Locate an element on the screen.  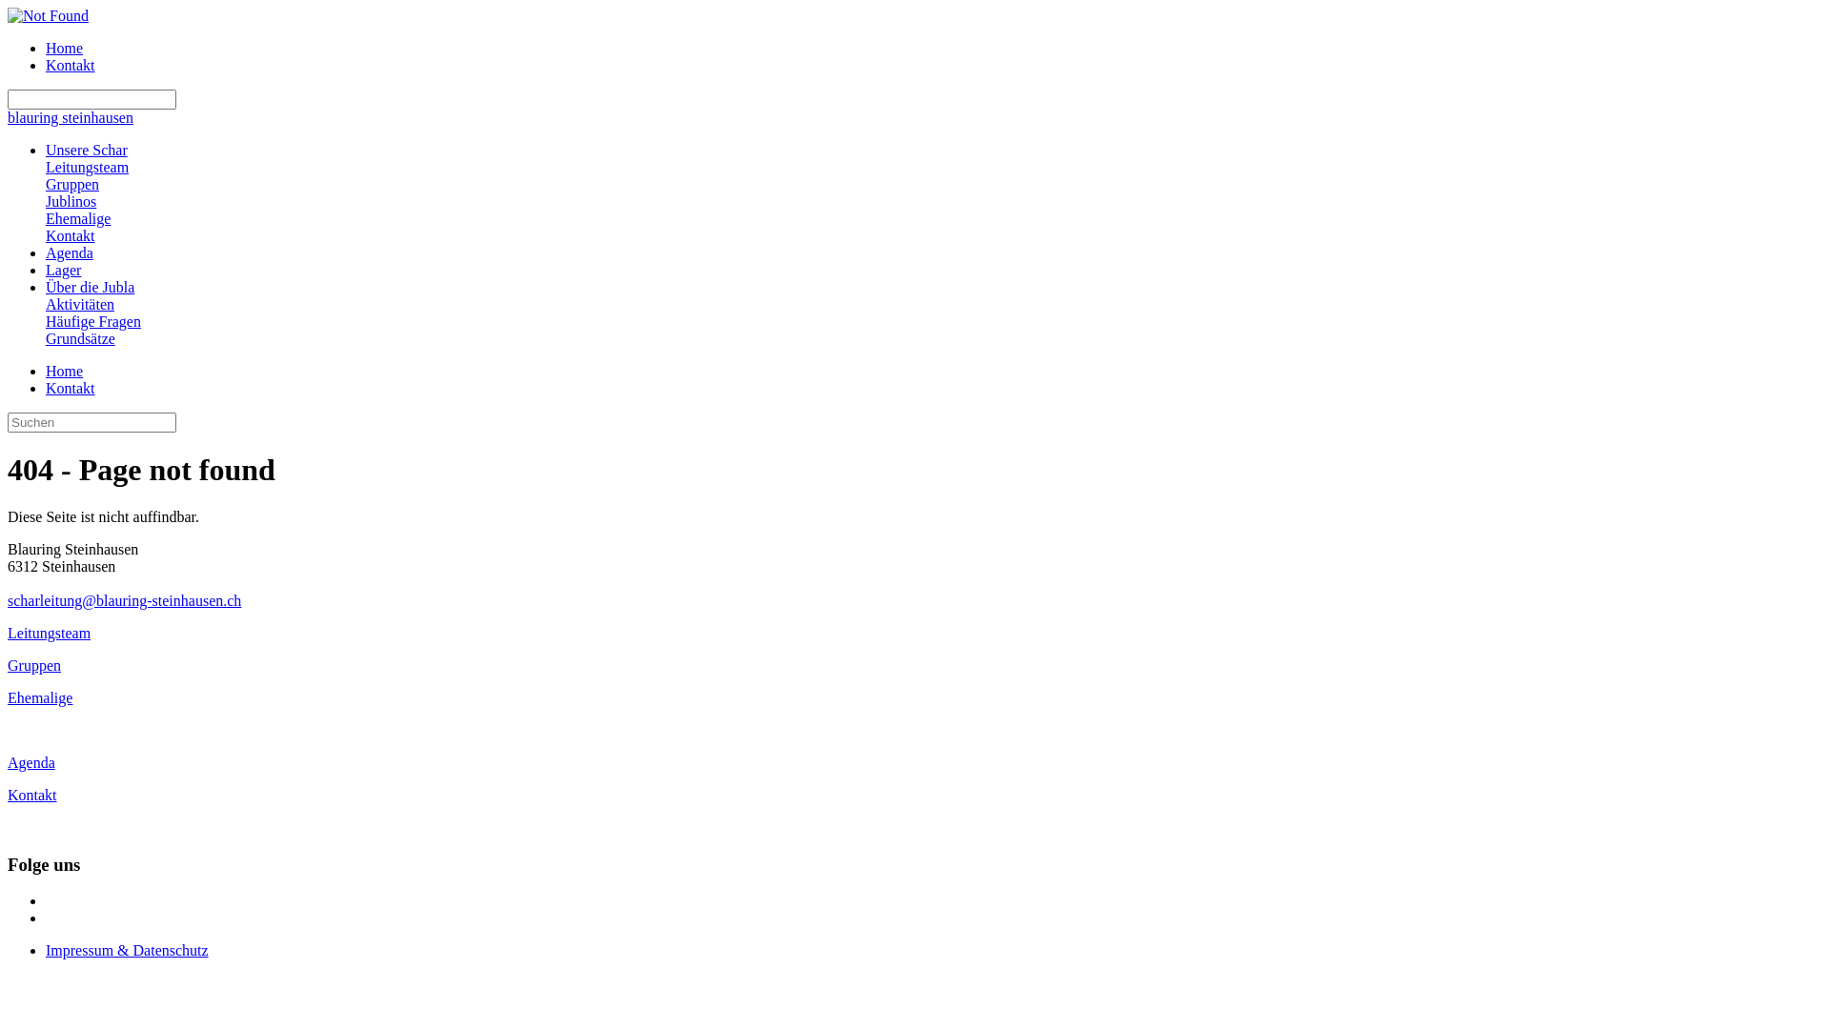
Impressum & Datenschutz is located at coordinates (128, 951).